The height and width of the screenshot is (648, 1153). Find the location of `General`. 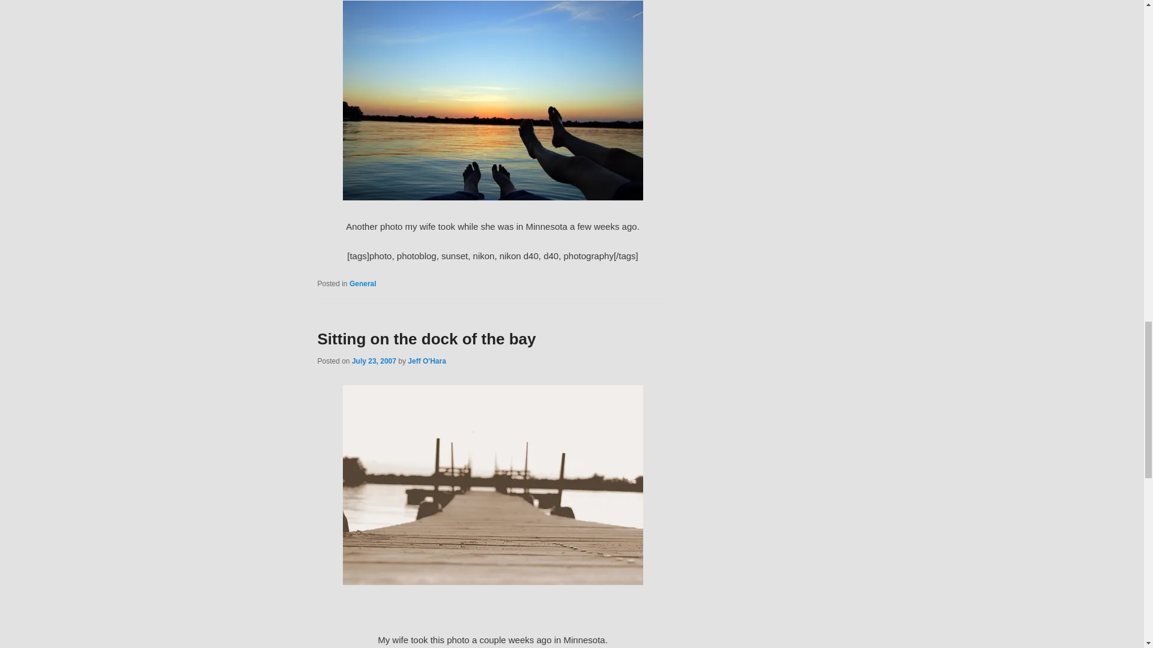

General is located at coordinates (363, 283).